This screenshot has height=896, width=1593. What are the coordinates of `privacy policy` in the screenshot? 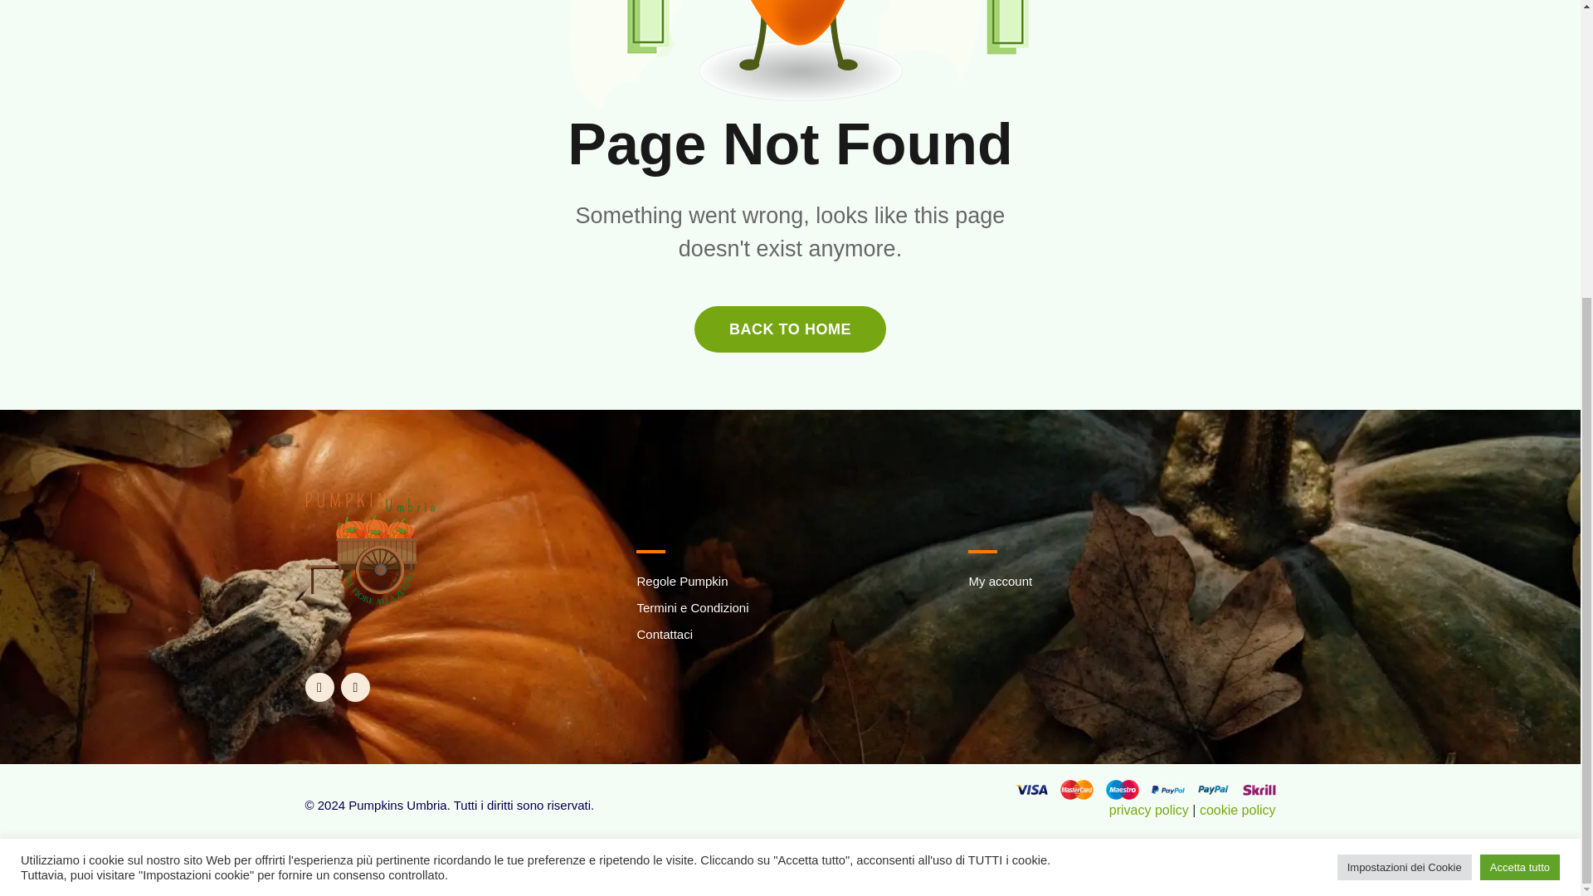 It's located at (1148, 810).